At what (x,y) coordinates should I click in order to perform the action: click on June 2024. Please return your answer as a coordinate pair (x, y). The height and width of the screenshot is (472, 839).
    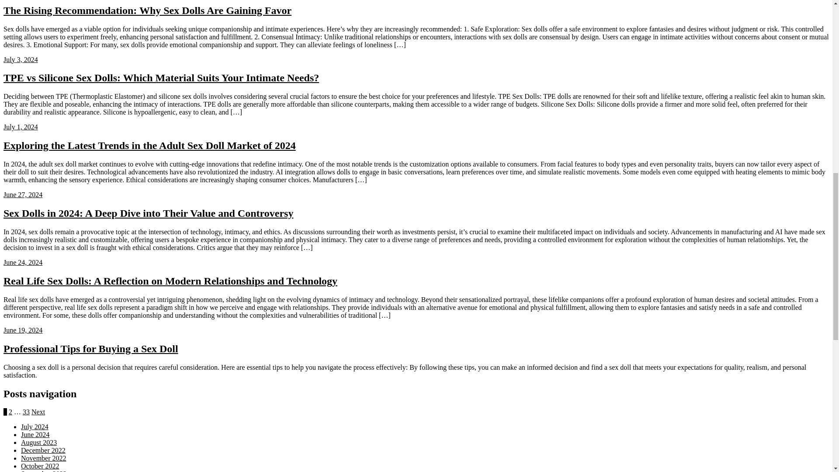
    Looking at the image, I should click on (35, 434).